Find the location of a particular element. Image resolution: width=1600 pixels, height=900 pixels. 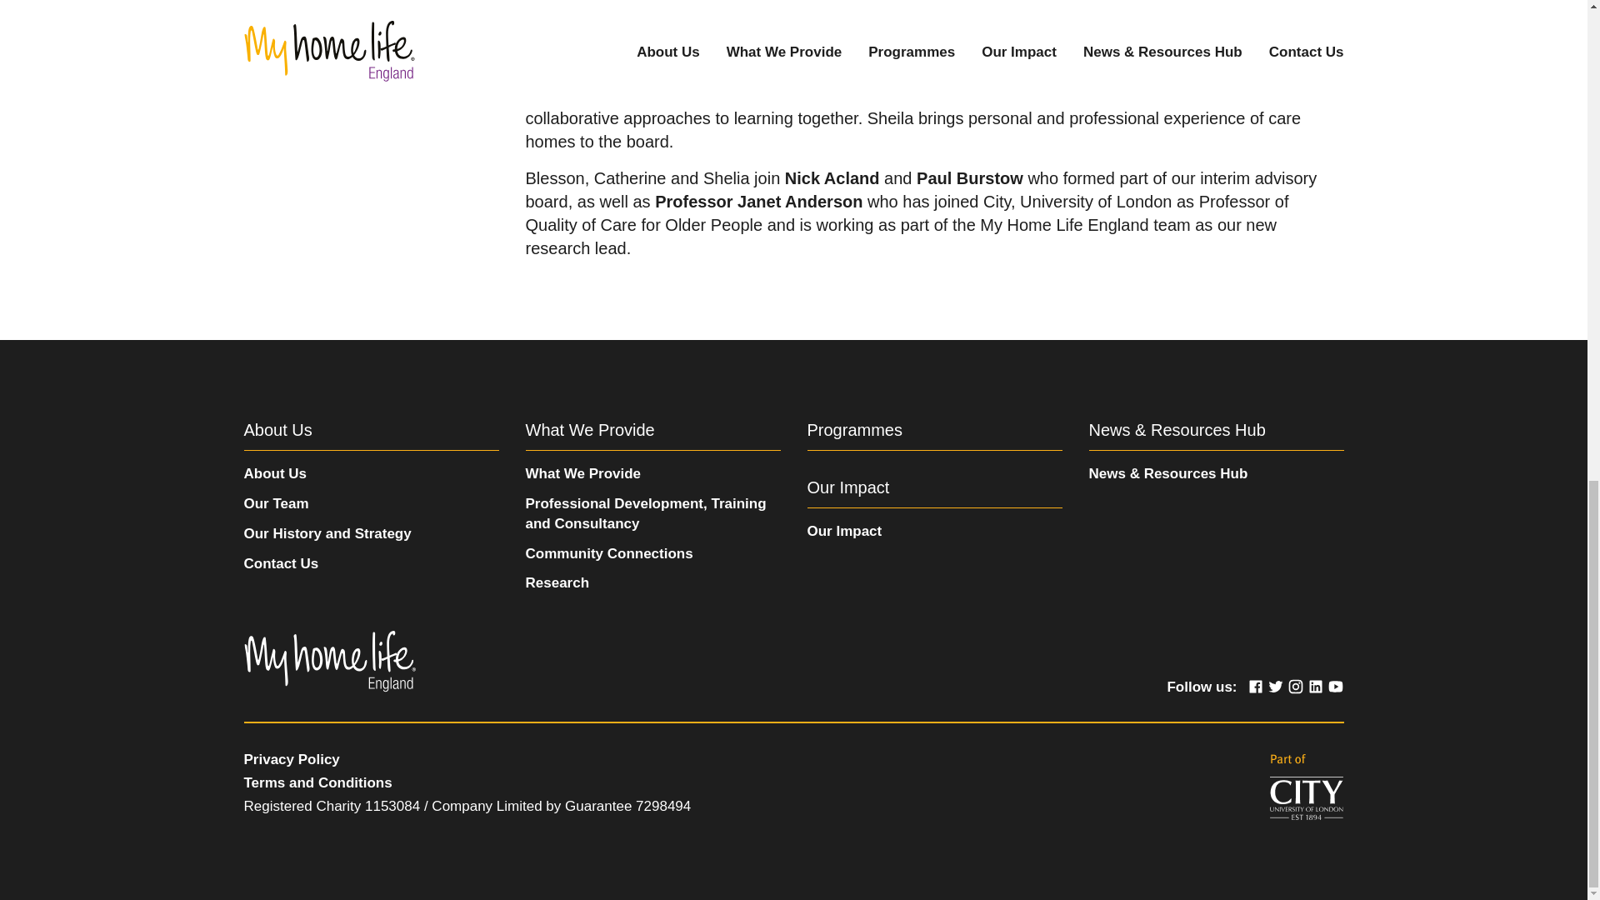

Facebook is located at coordinates (1255, 687).